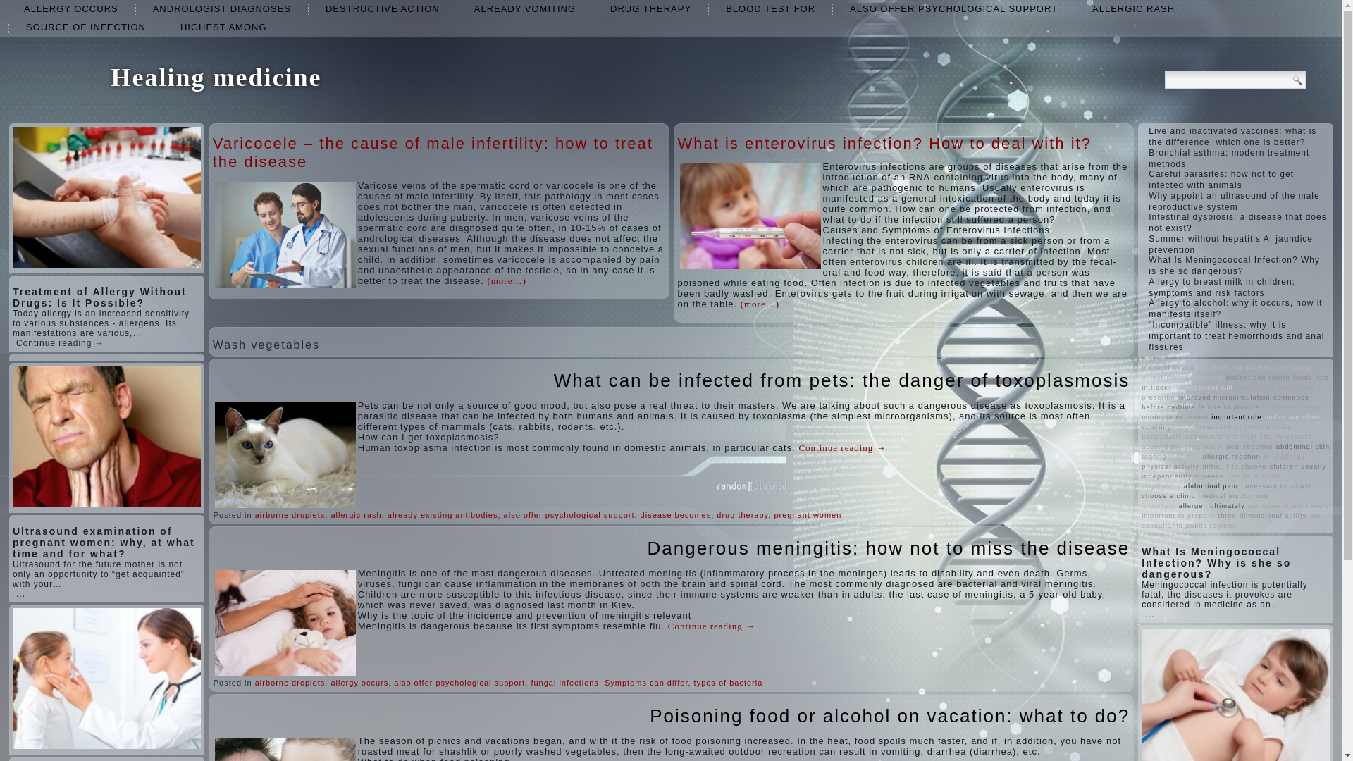  I want to click on pregnant women, so click(808, 514).